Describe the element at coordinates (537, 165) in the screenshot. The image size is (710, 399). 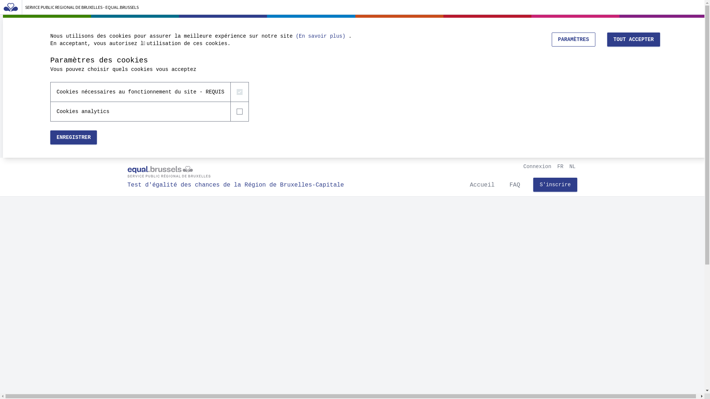
I see `Connexion` at that location.